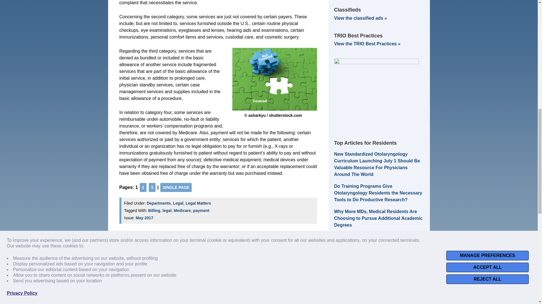  What do you see at coordinates (174, 254) in the screenshot?
I see `Medicare Physician Payment Cut Averted` at bounding box center [174, 254].